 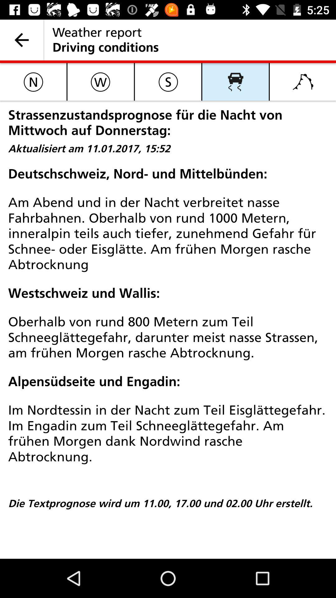 What do you see at coordinates (22, 40) in the screenshot?
I see `turn on the icon next to weather report` at bounding box center [22, 40].